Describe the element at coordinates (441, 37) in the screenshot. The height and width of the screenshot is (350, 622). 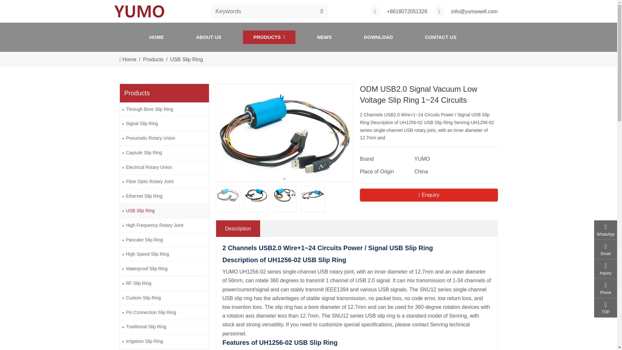
I see `ABOUT US` at that location.